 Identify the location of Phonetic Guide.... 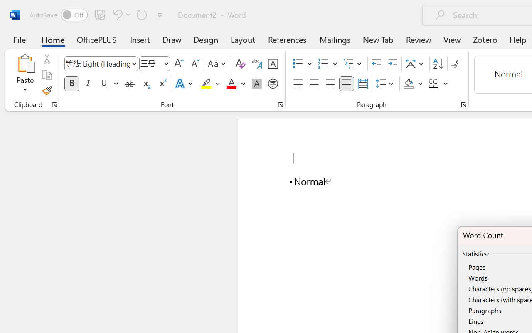
(257, 64).